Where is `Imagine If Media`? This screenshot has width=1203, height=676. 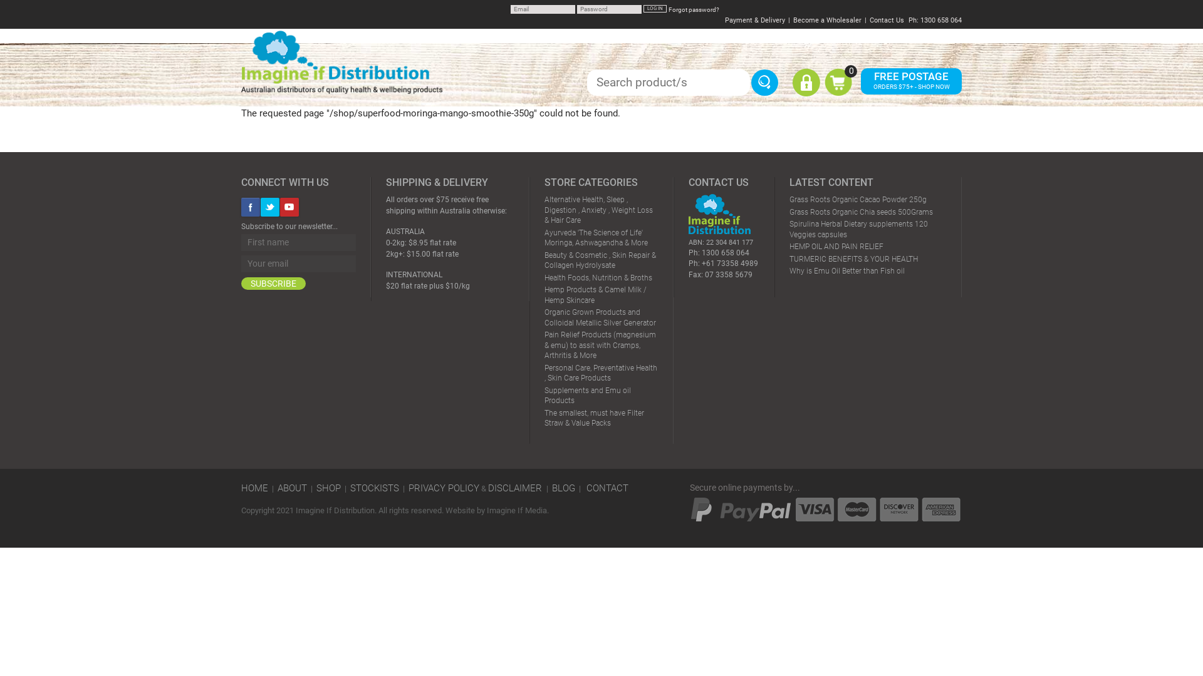
Imagine If Media is located at coordinates (517, 511).